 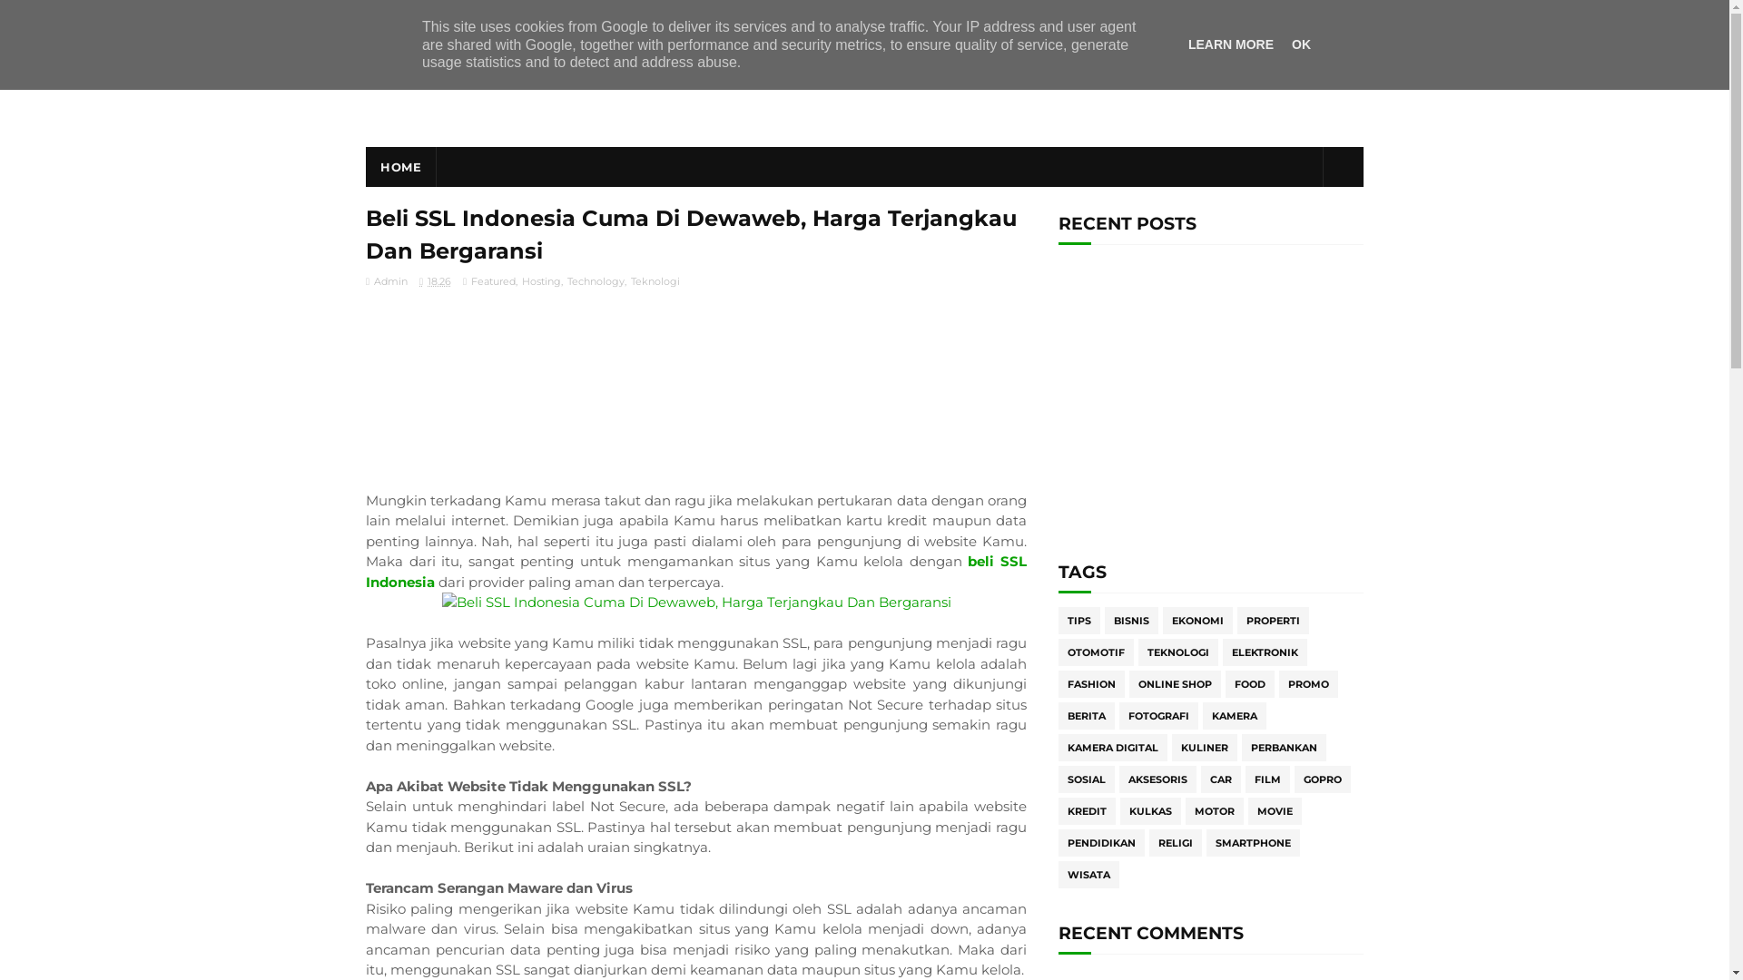 What do you see at coordinates (381, 16) in the screenshot?
I see `HOME` at bounding box center [381, 16].